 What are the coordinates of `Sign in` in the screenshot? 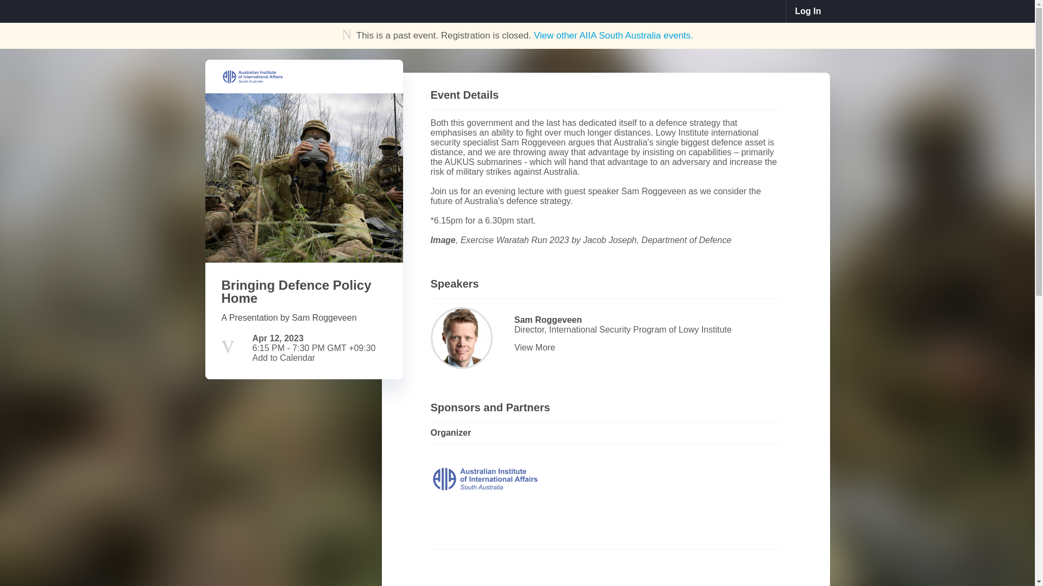 It's located at (808, 11).